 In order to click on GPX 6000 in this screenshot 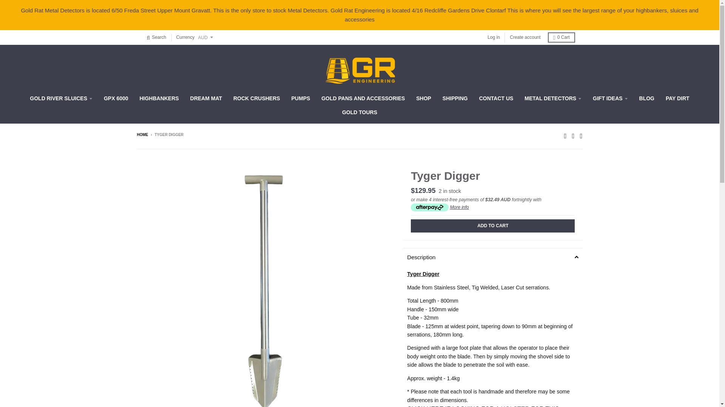, I will do `click(116, 98)`.